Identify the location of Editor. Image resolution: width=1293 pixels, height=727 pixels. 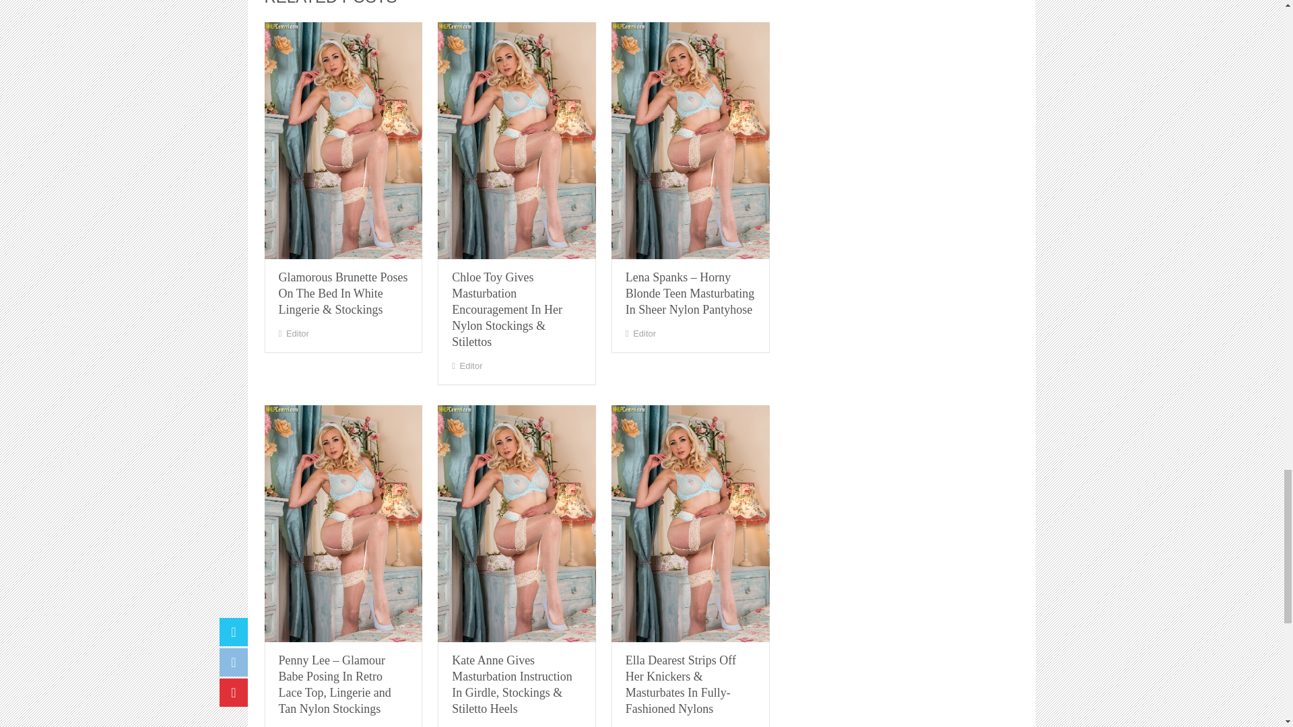
(644, 334).